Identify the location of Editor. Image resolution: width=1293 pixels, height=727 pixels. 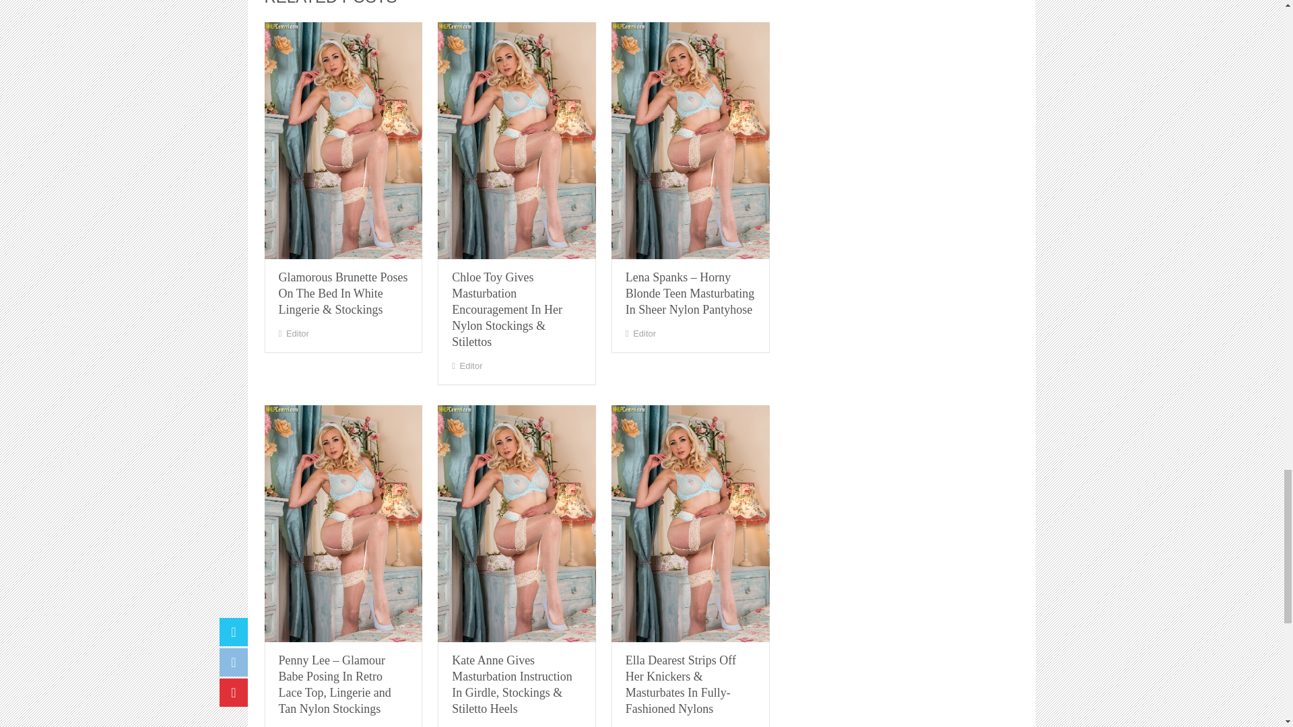
(644, 334).